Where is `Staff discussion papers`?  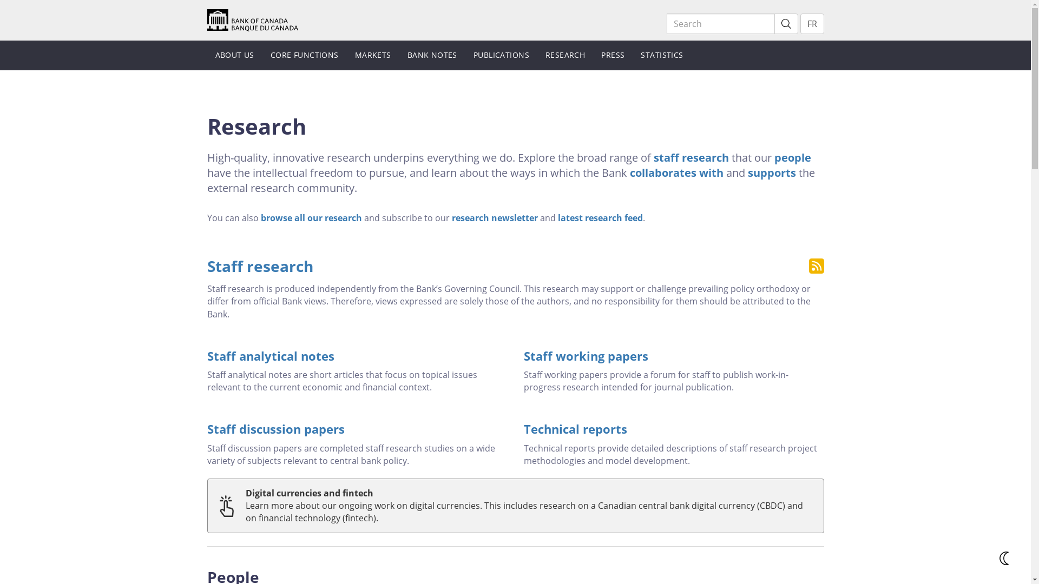
Staff discussion papers is located at coordinates (357, 429).